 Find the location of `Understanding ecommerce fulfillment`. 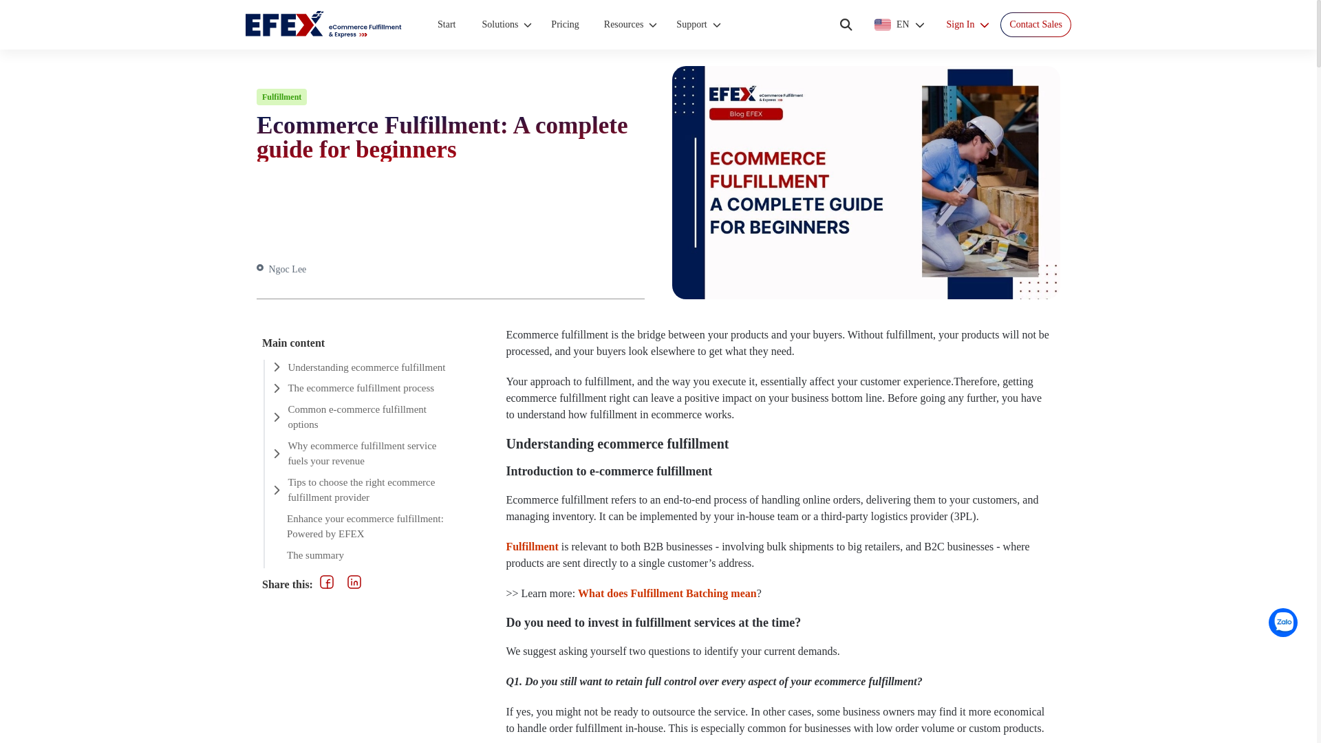

Understanding ecommerce fulfillment is located at coordinates (365, 370).